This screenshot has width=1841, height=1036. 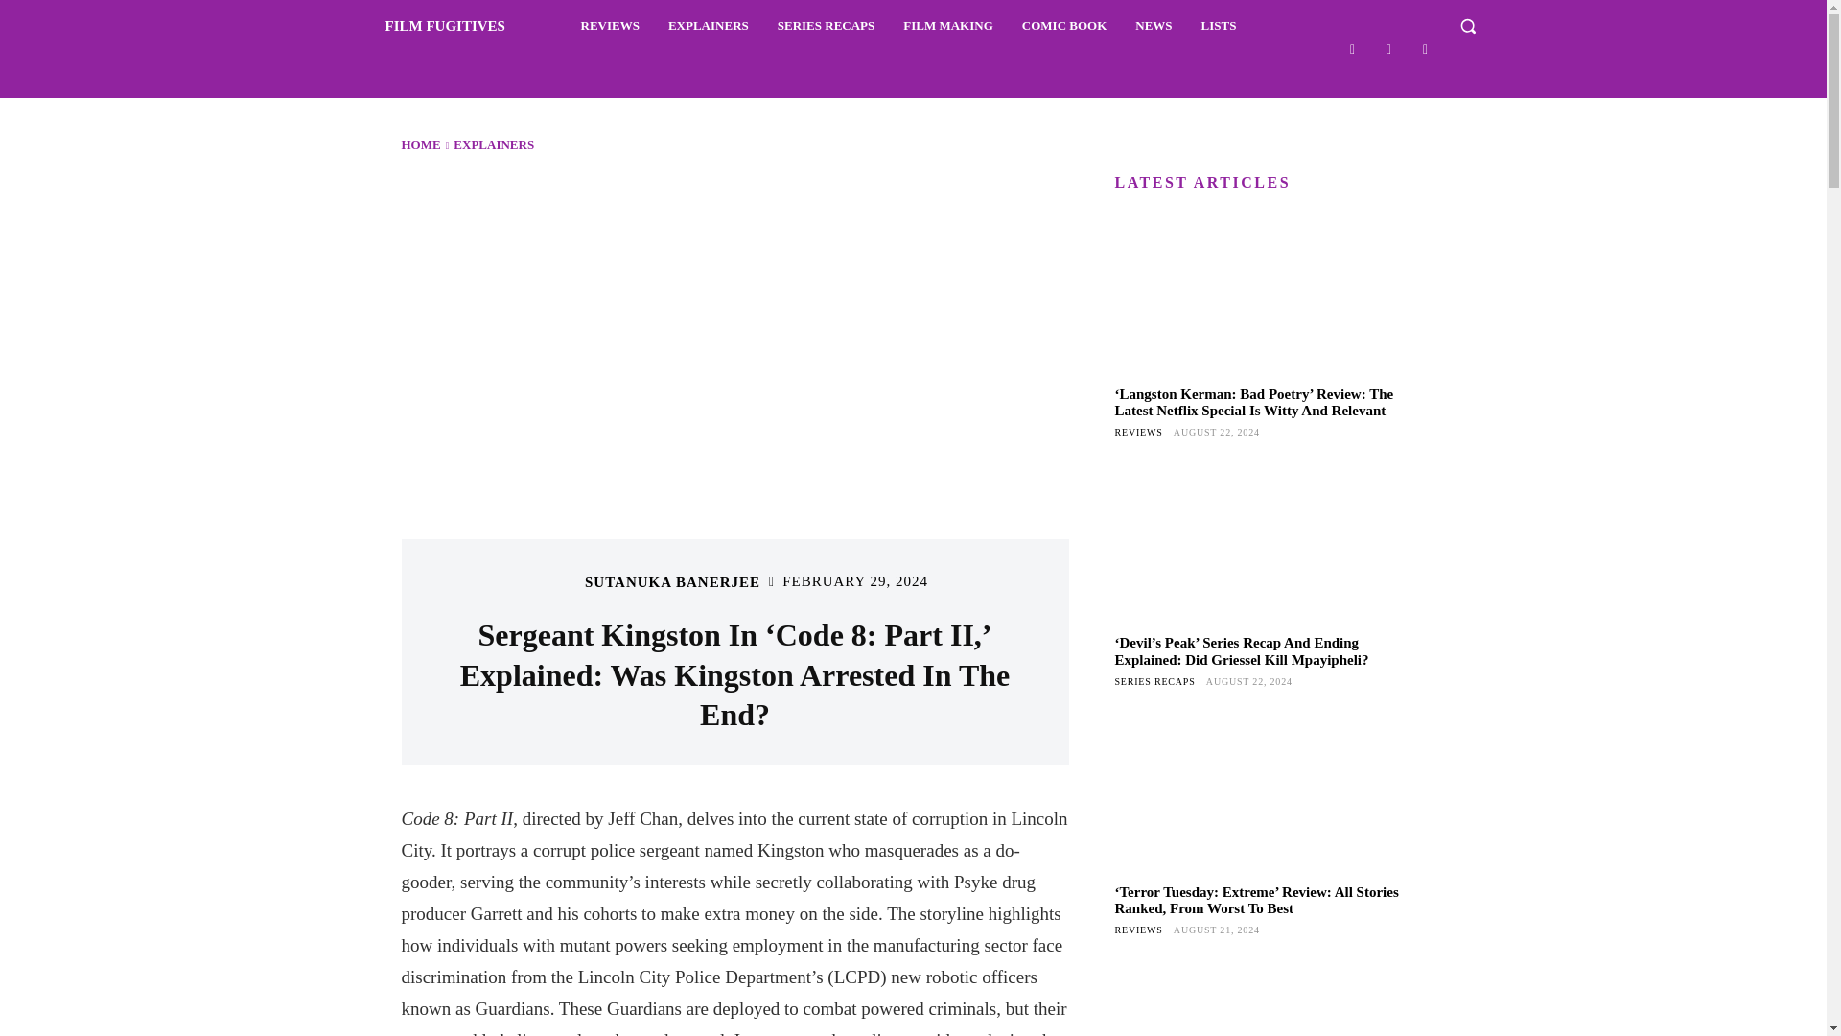 I want to click on SERIES RECAPS, so click(x=827, y=26).